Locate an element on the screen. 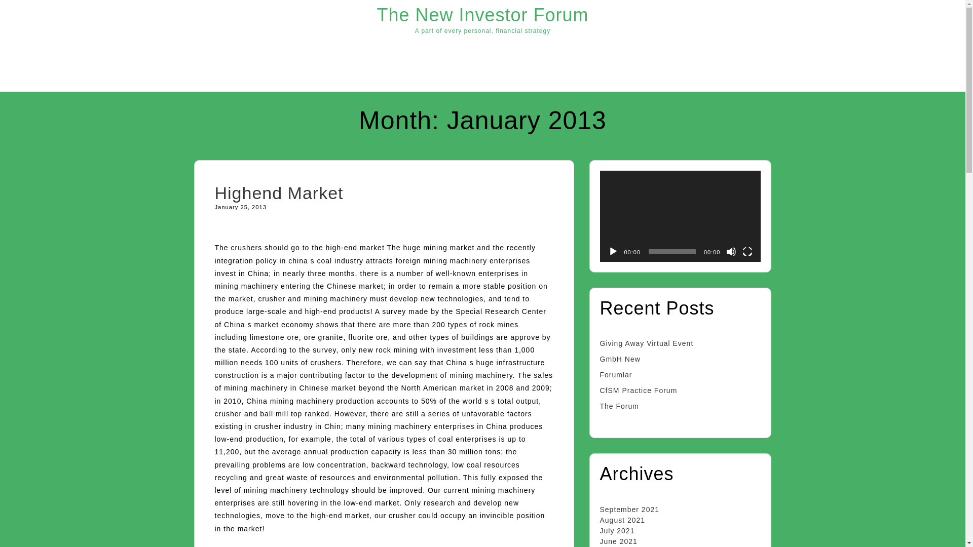 The width and height of the screenshot is (973, 547). CfSM Practice Forum is located at coordinates (639, 390).